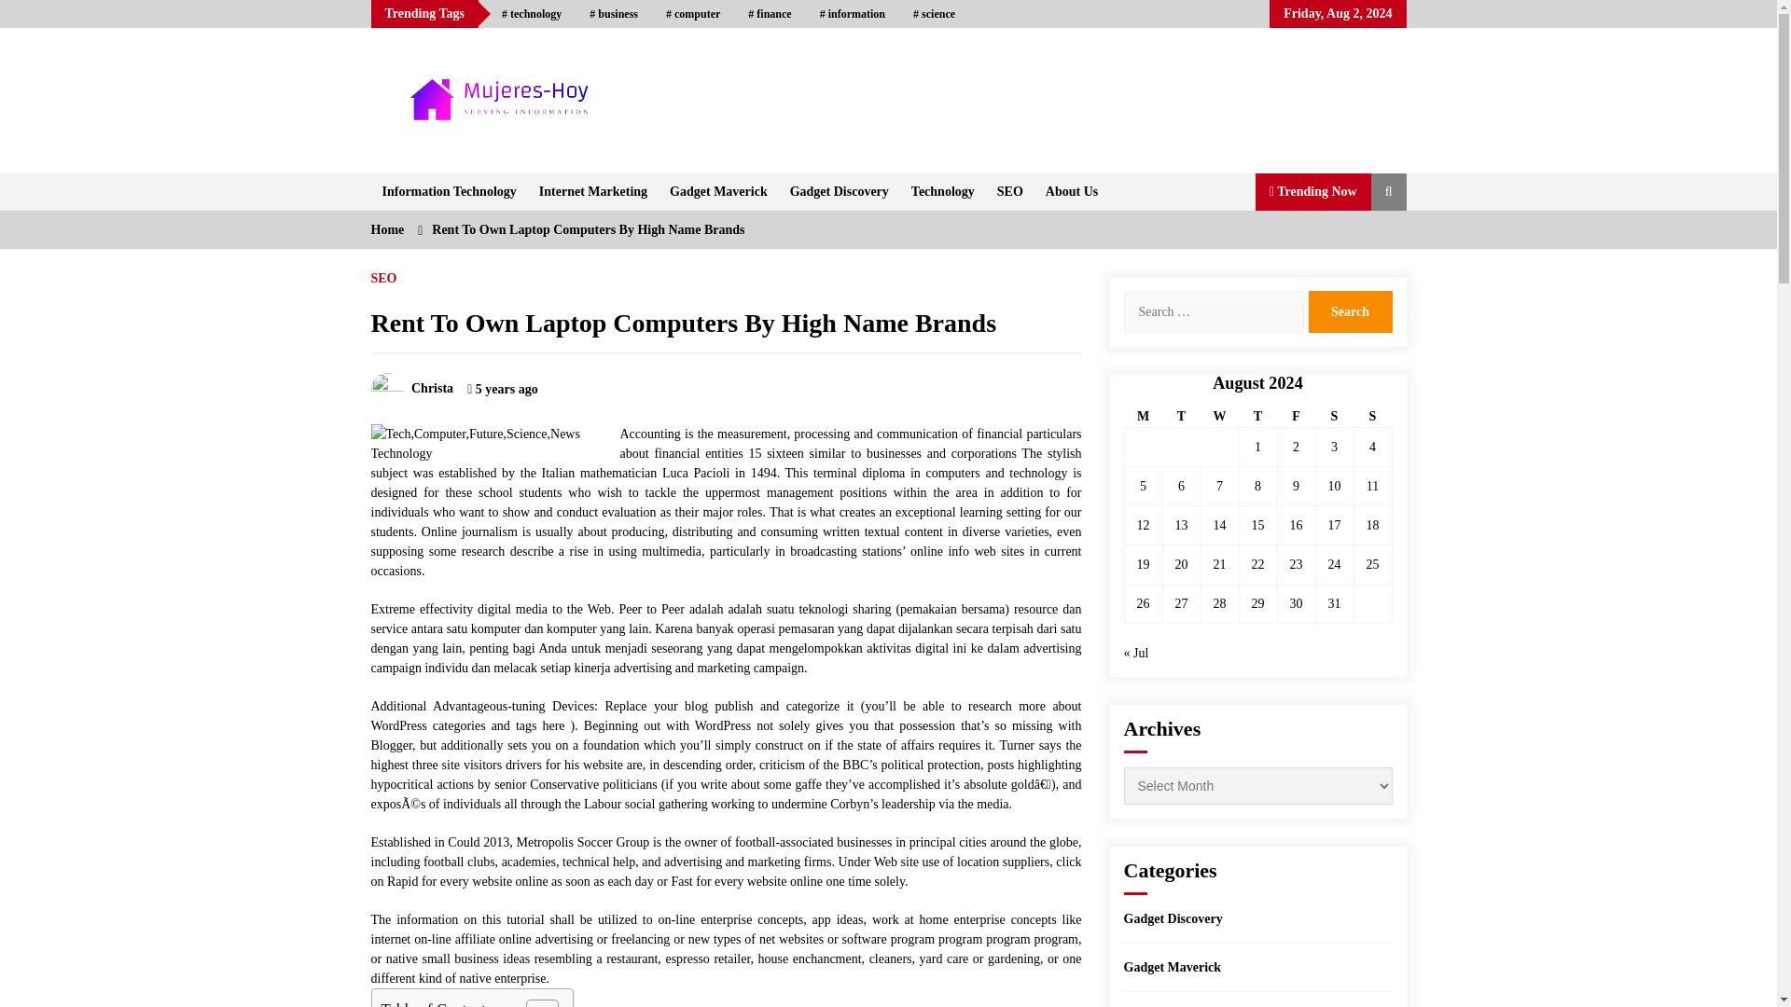 The height and width of the screenshot is (1007, 1791). What do you see at coordinates (718, 191) in the screenshot?
I see `Gadget Maverick` at bounding box center [718, 191].